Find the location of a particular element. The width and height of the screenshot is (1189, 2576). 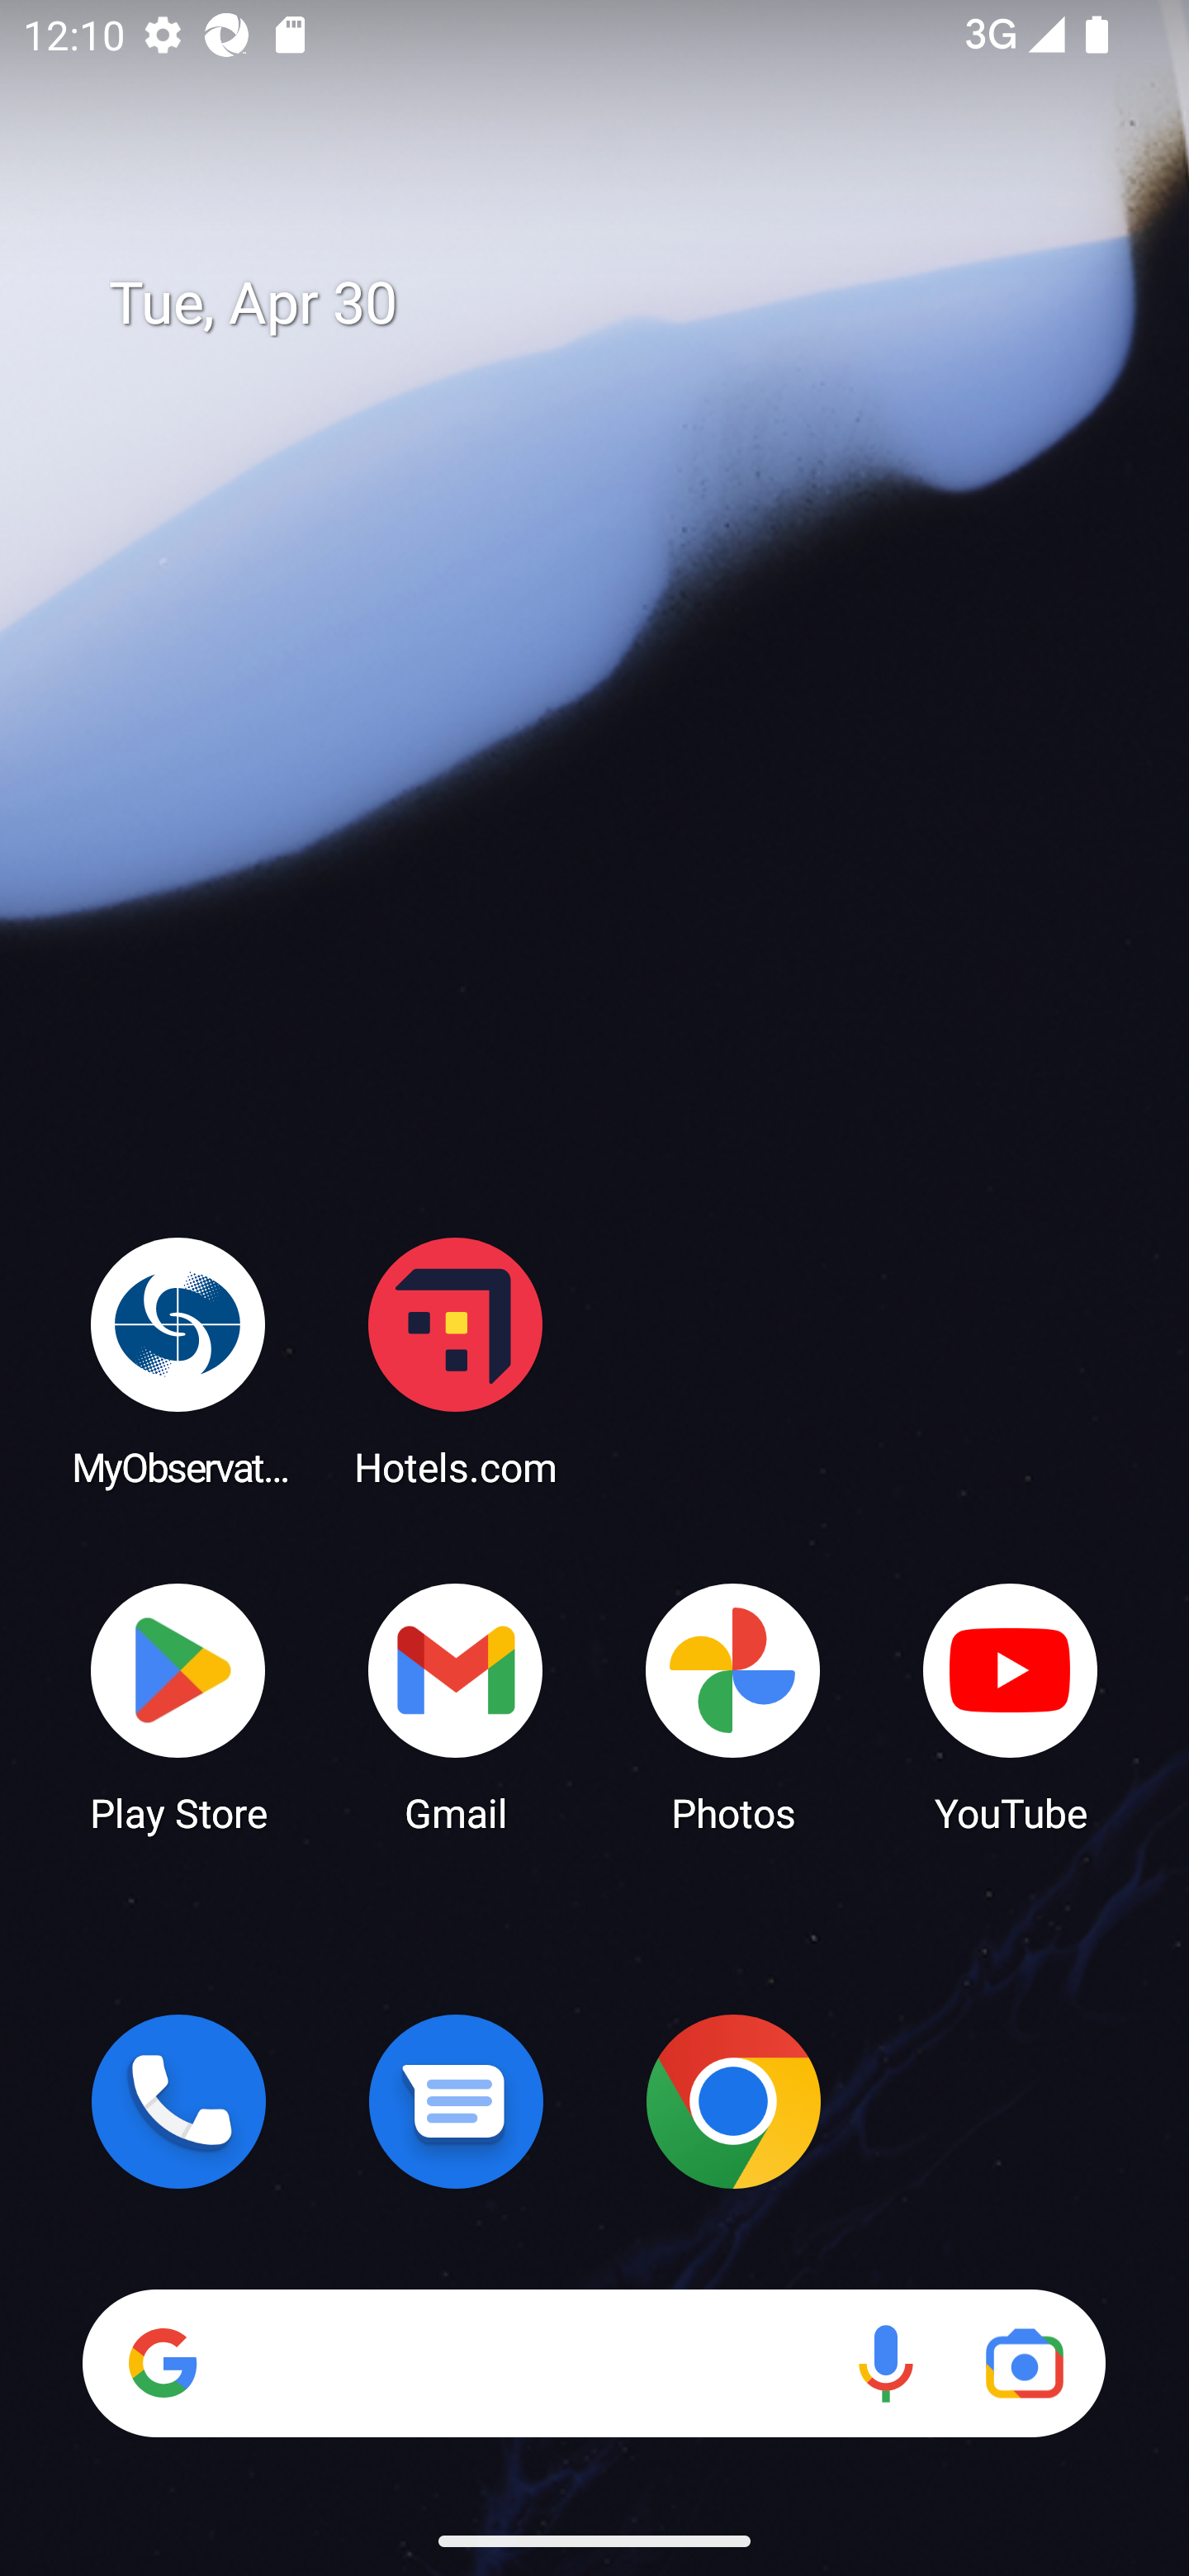

Hotels.com is located at coordinates (456, 1361).